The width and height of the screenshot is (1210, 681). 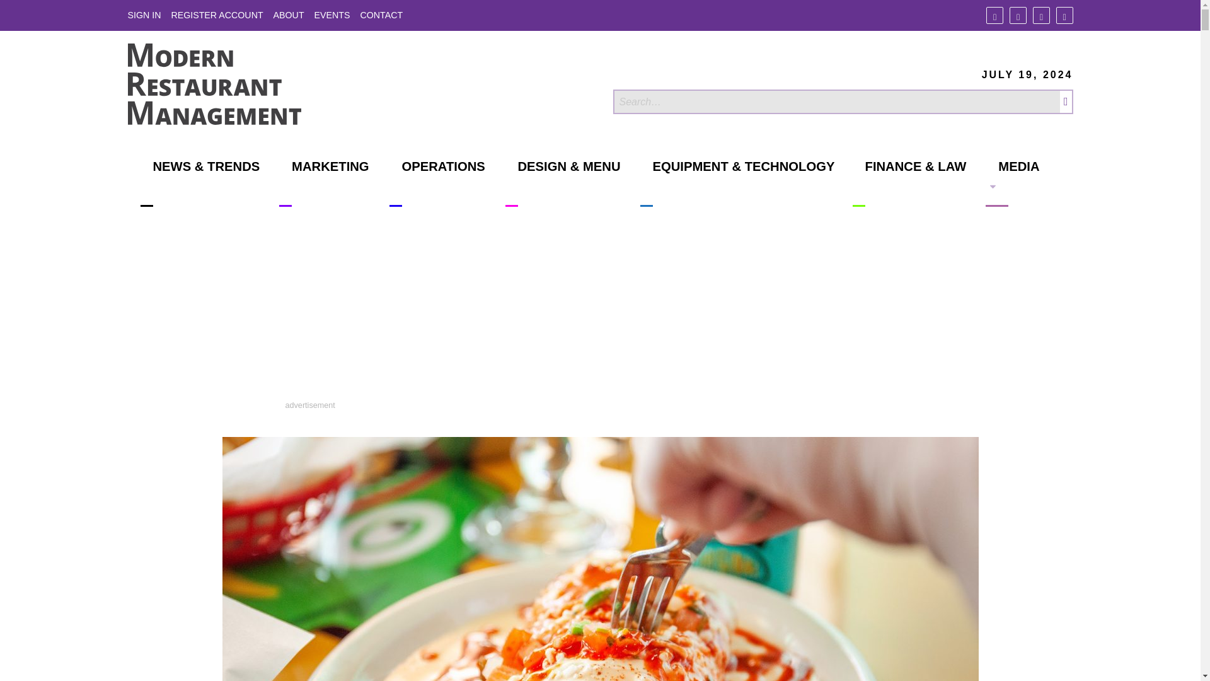 What do you see at coordinates (1041, 15) in the screenshot?
I see `Linkedin` at bounding box center [1041, 15].